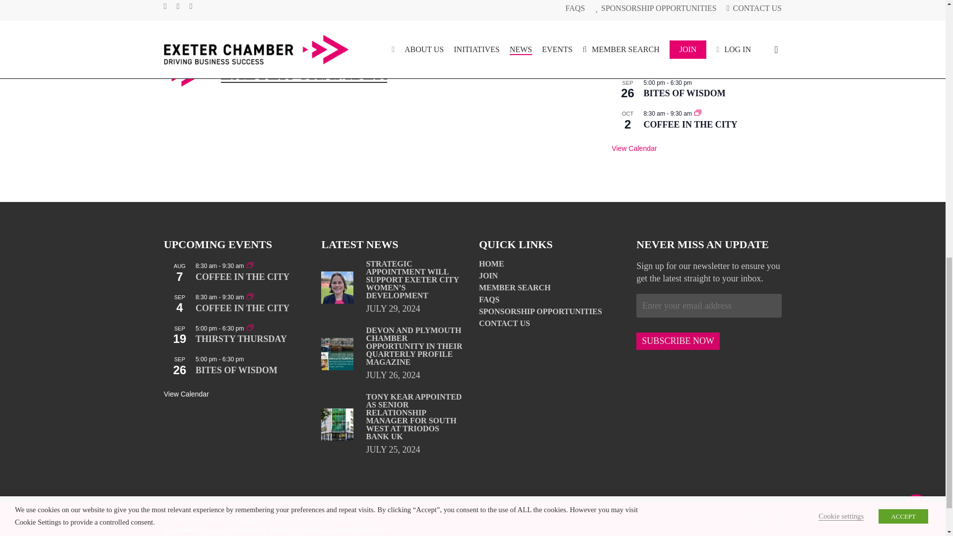 The width and height of the screenshot is (953, 536). Describe the element at coordinates (182, 8) in the screenshot. I see `Business` at that location.